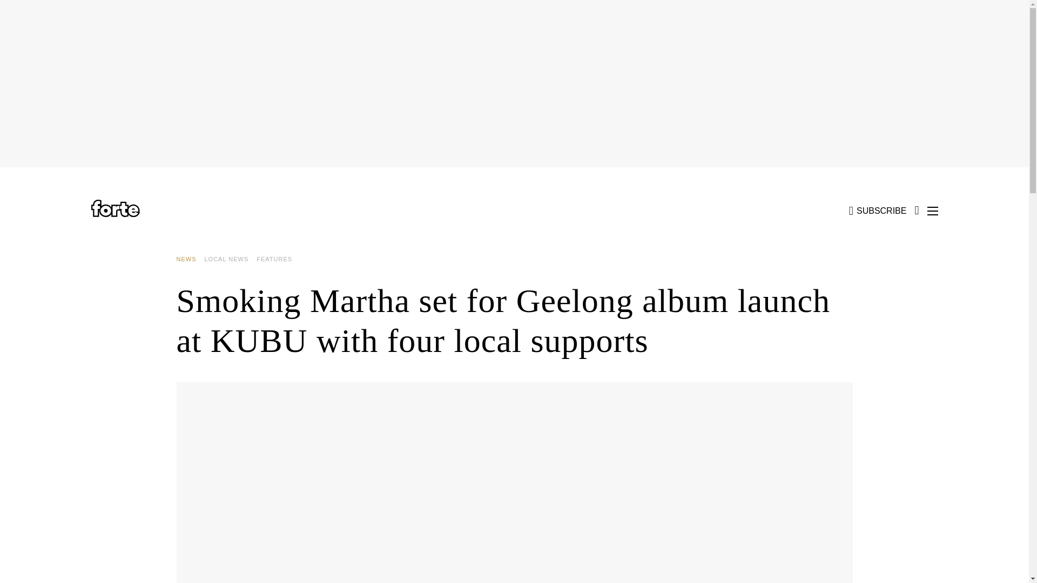 The width and height of the screenshot is (1037, 583). What do you see at coordinates (190, 259) in the screenshot?
I see `NEWS` at bounding box center [190, 259].